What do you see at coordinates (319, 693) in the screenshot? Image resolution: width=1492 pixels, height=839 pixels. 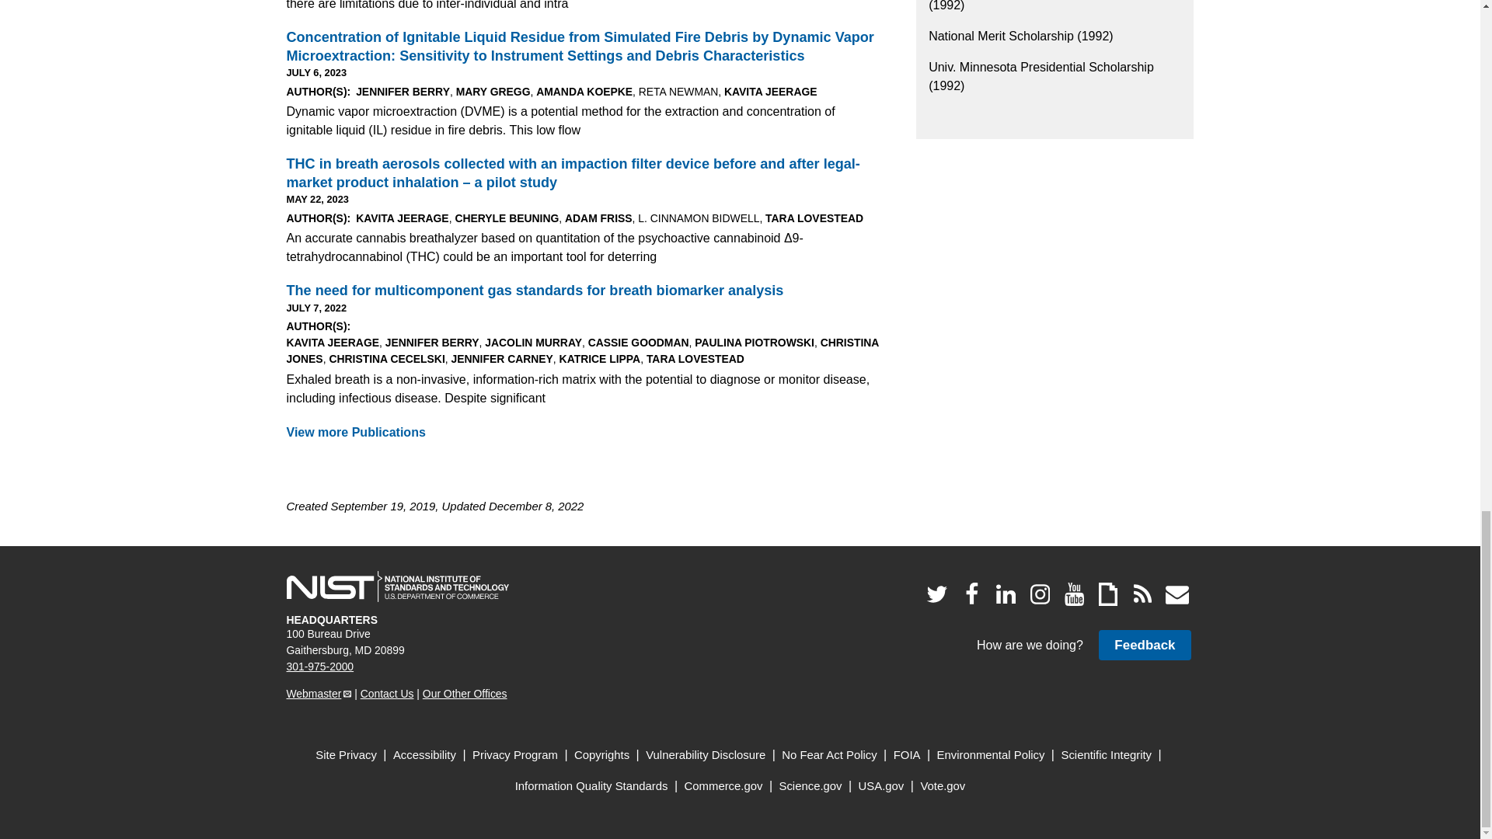 I see `Webmaster` at bounding box center [319, 693].